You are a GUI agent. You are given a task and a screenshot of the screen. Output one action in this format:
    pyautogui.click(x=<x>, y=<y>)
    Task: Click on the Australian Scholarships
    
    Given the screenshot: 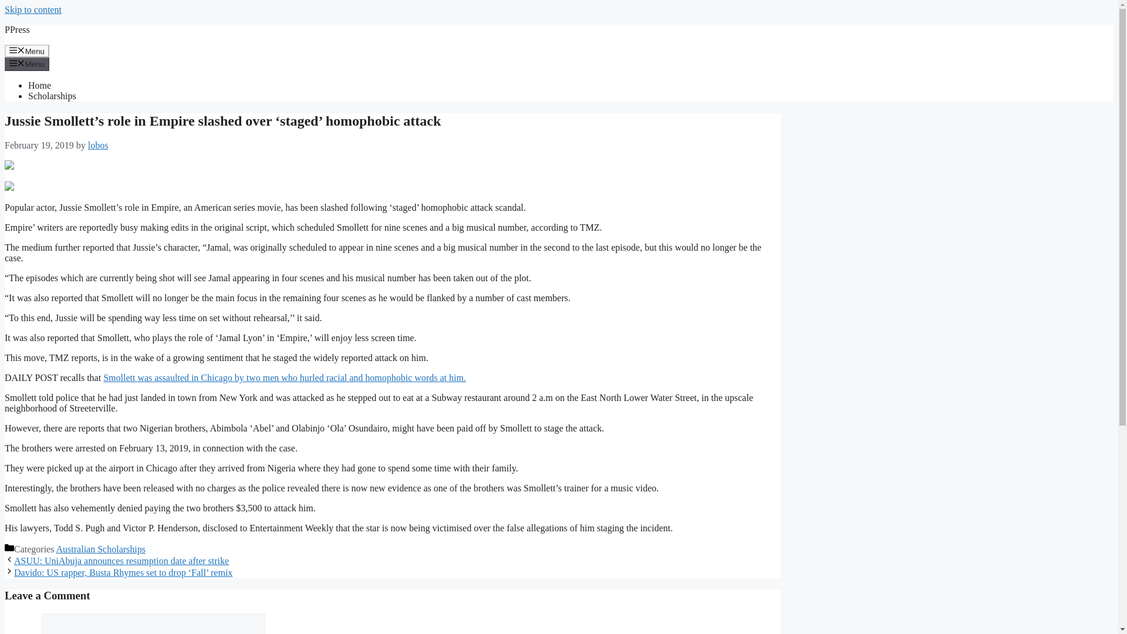 What is the action you would take?
    pyautogui.click(x=101, y=548)
    